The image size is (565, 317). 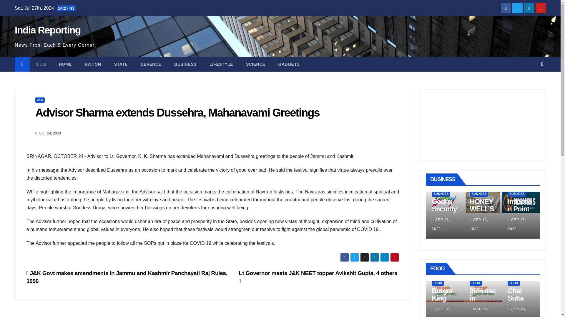 I want to click on India Reporting, so click(x=48, y=30).